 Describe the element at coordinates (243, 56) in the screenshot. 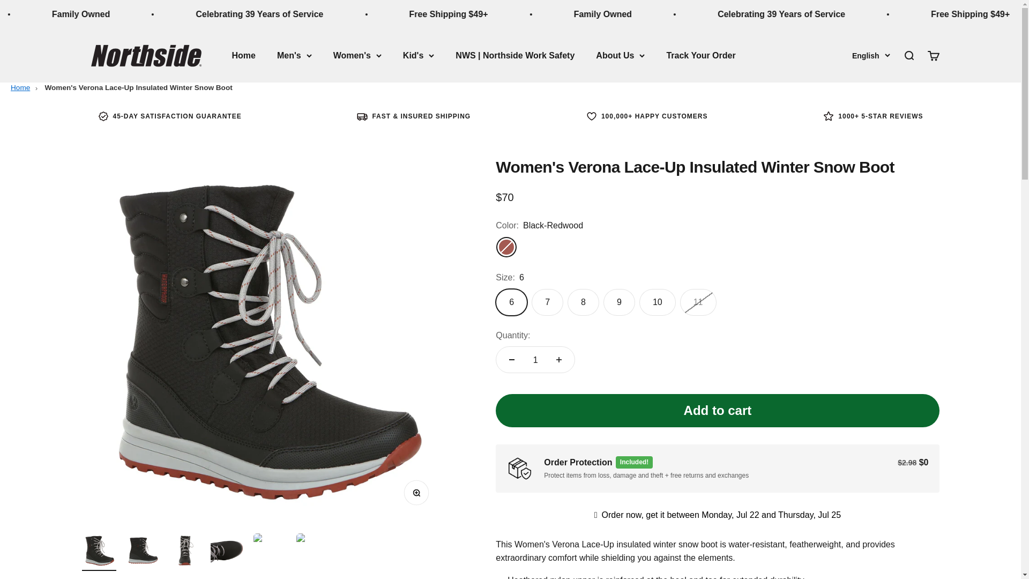

I see `8` at that location.